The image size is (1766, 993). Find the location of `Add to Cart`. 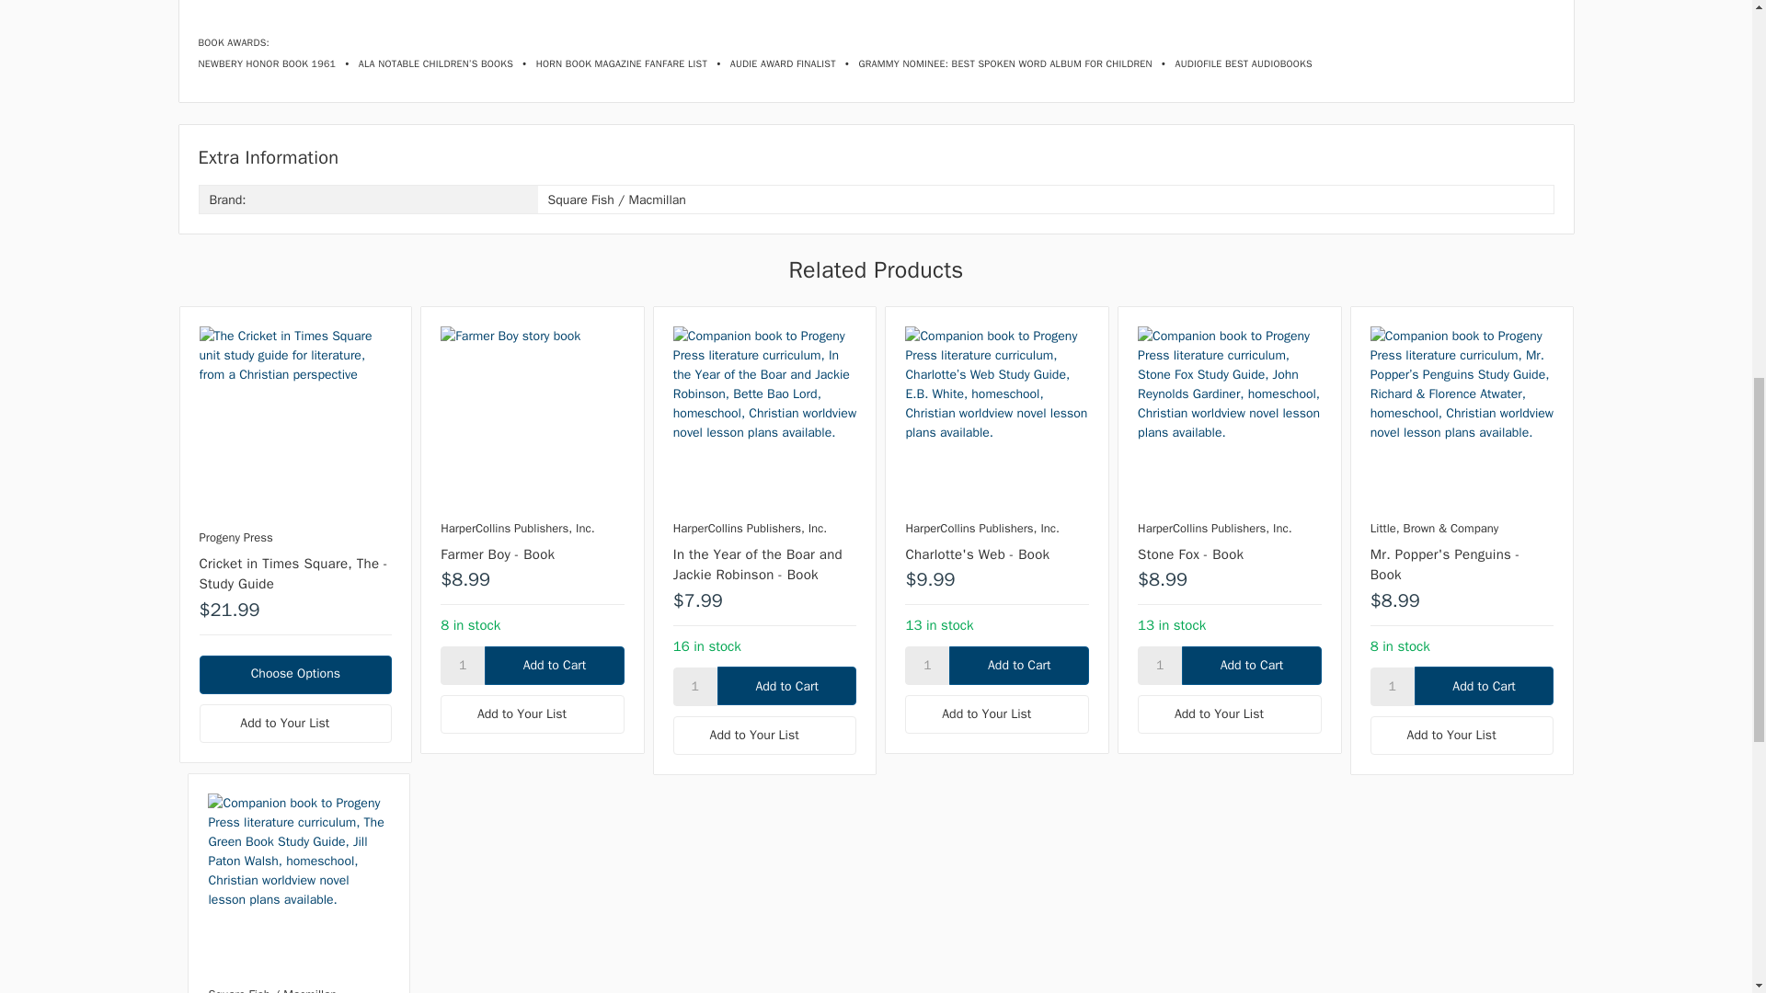

Add to Cart is located at coordinates (1484, 685).